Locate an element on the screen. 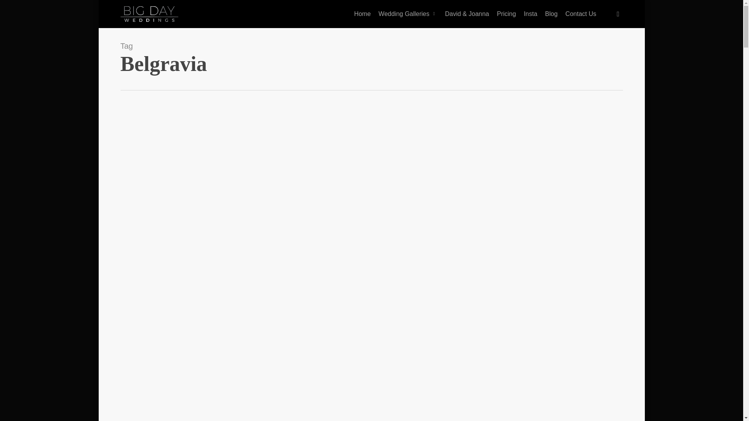  Insta is located at coordinates (531, 14).